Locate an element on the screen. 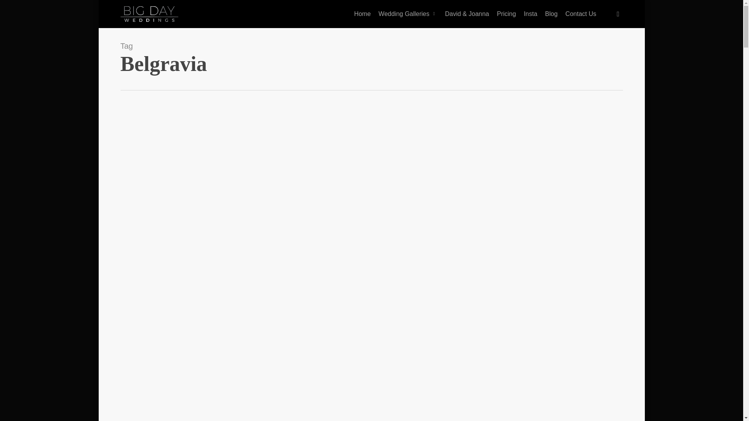  Insta is located at coordinates (531, 14).